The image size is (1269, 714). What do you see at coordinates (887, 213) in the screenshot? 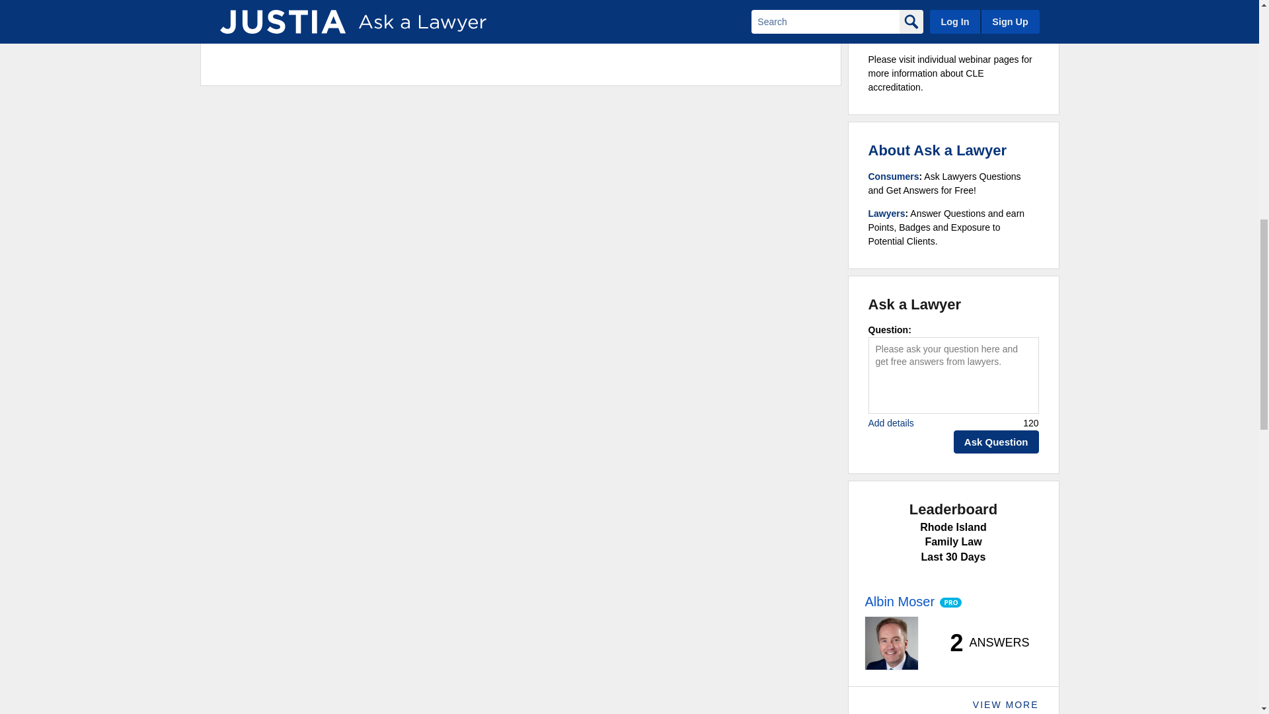
I see `Ask a Lawyer - FAQs - Lawyers` at bounding box center [887, 213].